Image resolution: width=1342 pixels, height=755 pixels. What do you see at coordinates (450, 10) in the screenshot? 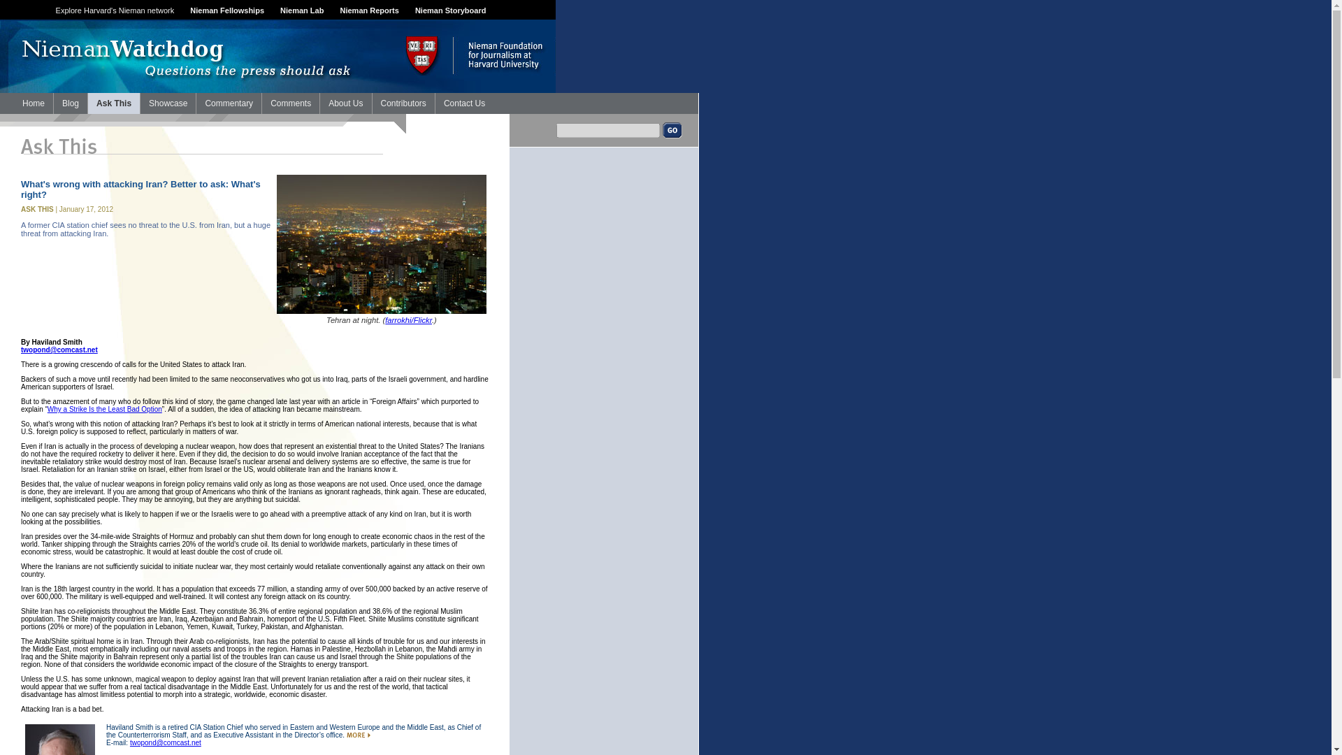
I see `Nieman Storyboard` at bounding box center [450, 10].